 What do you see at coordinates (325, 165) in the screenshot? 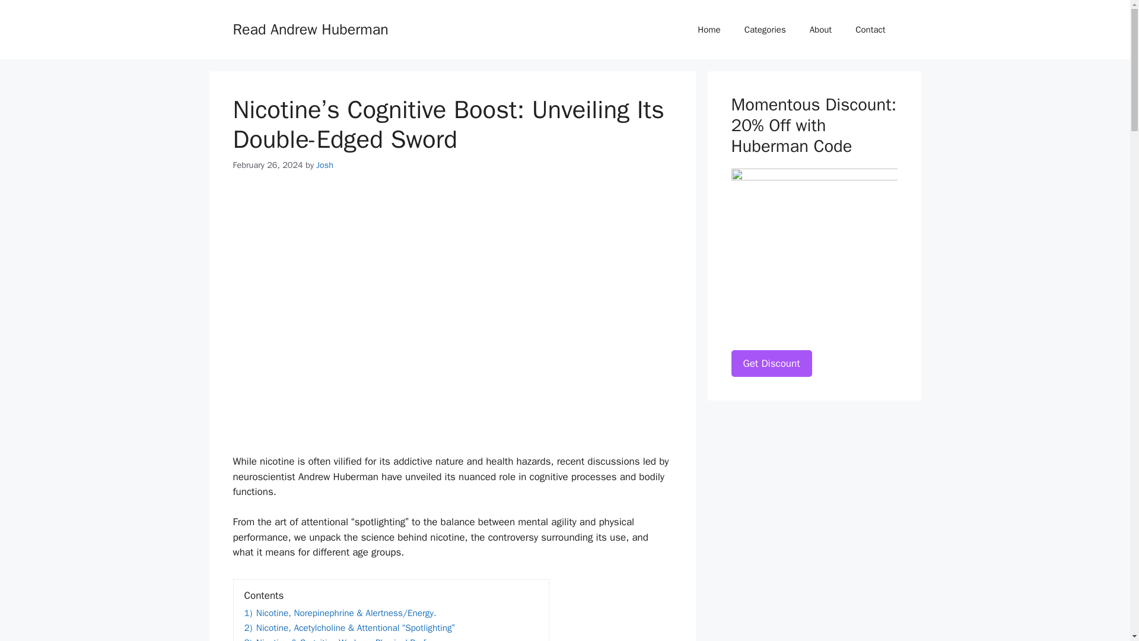
I see `View all posts by Josh` at bounding box center [325, 165].